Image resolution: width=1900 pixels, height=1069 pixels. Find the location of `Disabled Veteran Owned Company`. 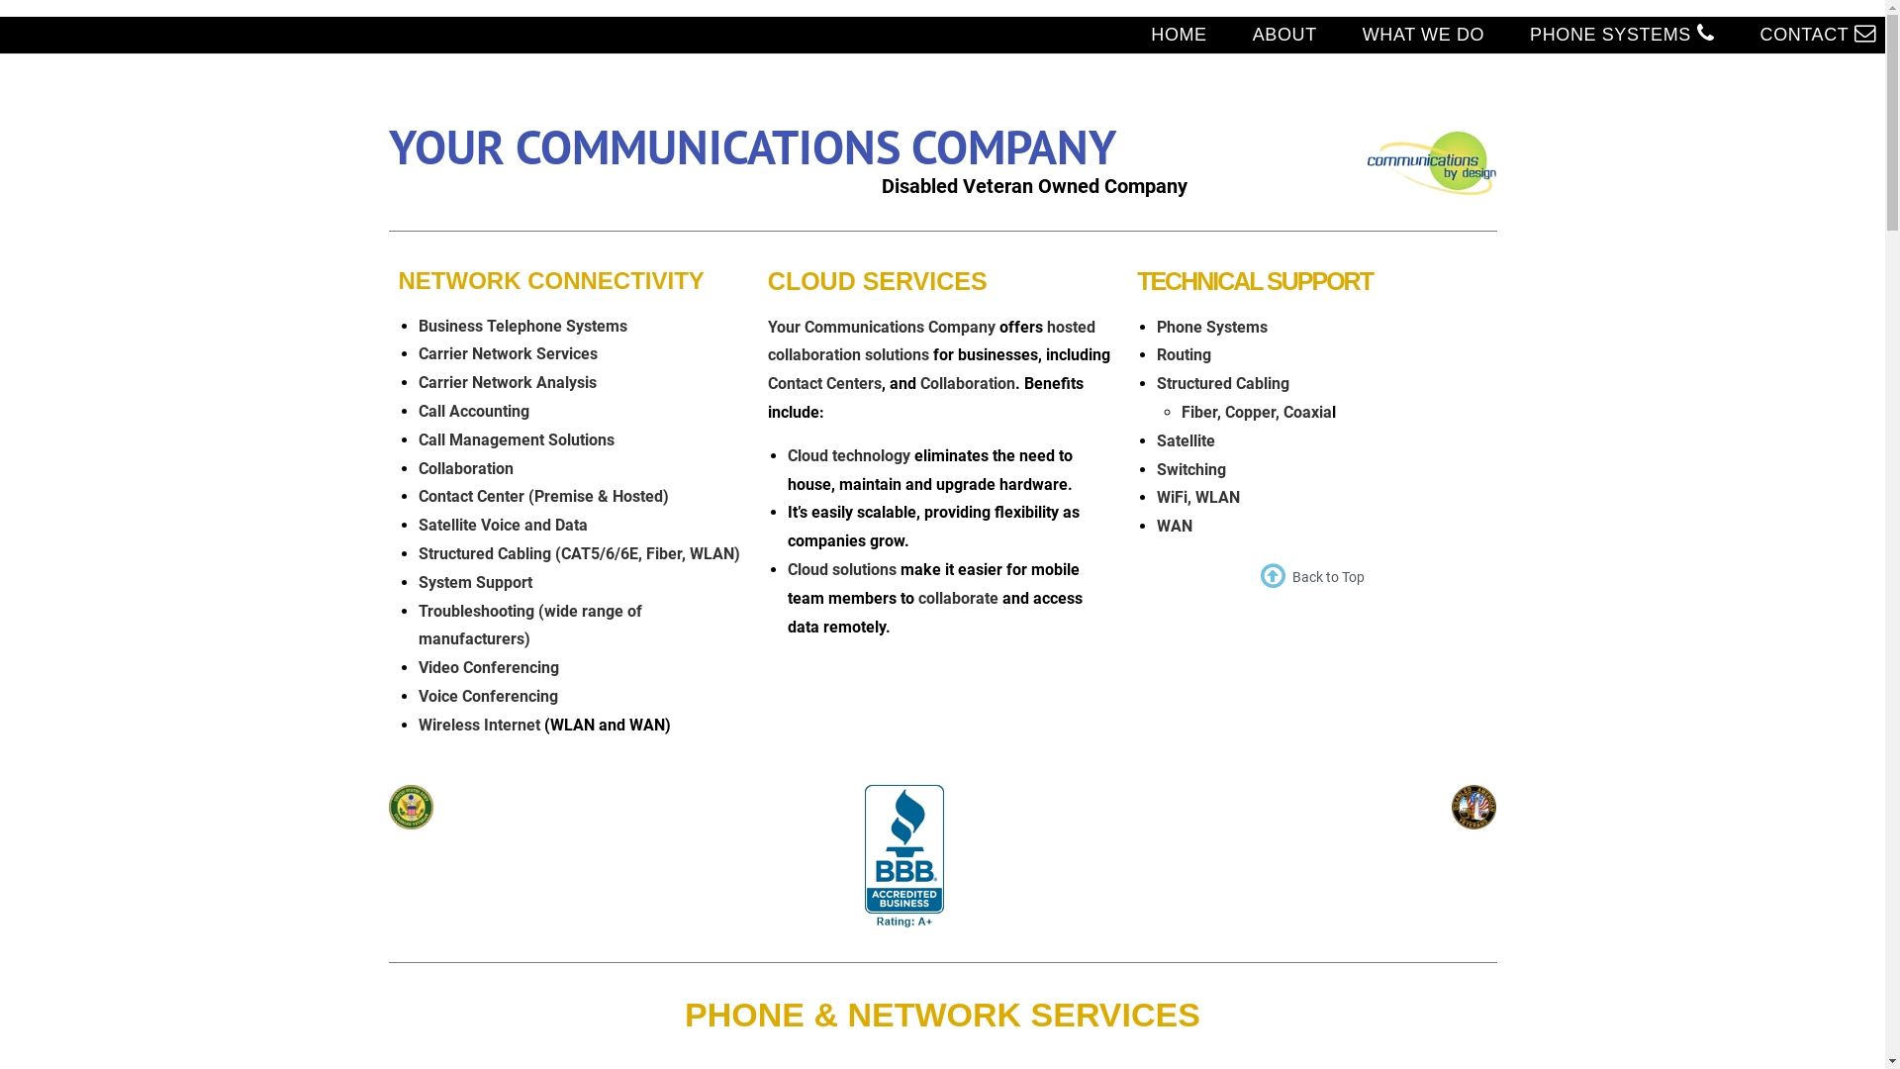

Disabled Veteran Owned Company is located at coordinates (1035, 186).